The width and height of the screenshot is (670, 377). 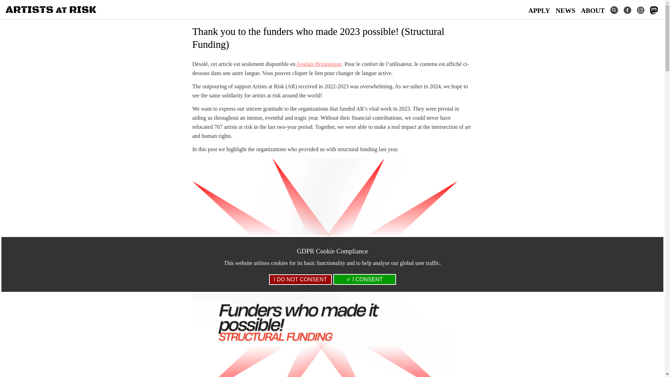 What do you see at coordinates (319, 64) in the screenshot?
I see `English` at bounding box center [319, 64].